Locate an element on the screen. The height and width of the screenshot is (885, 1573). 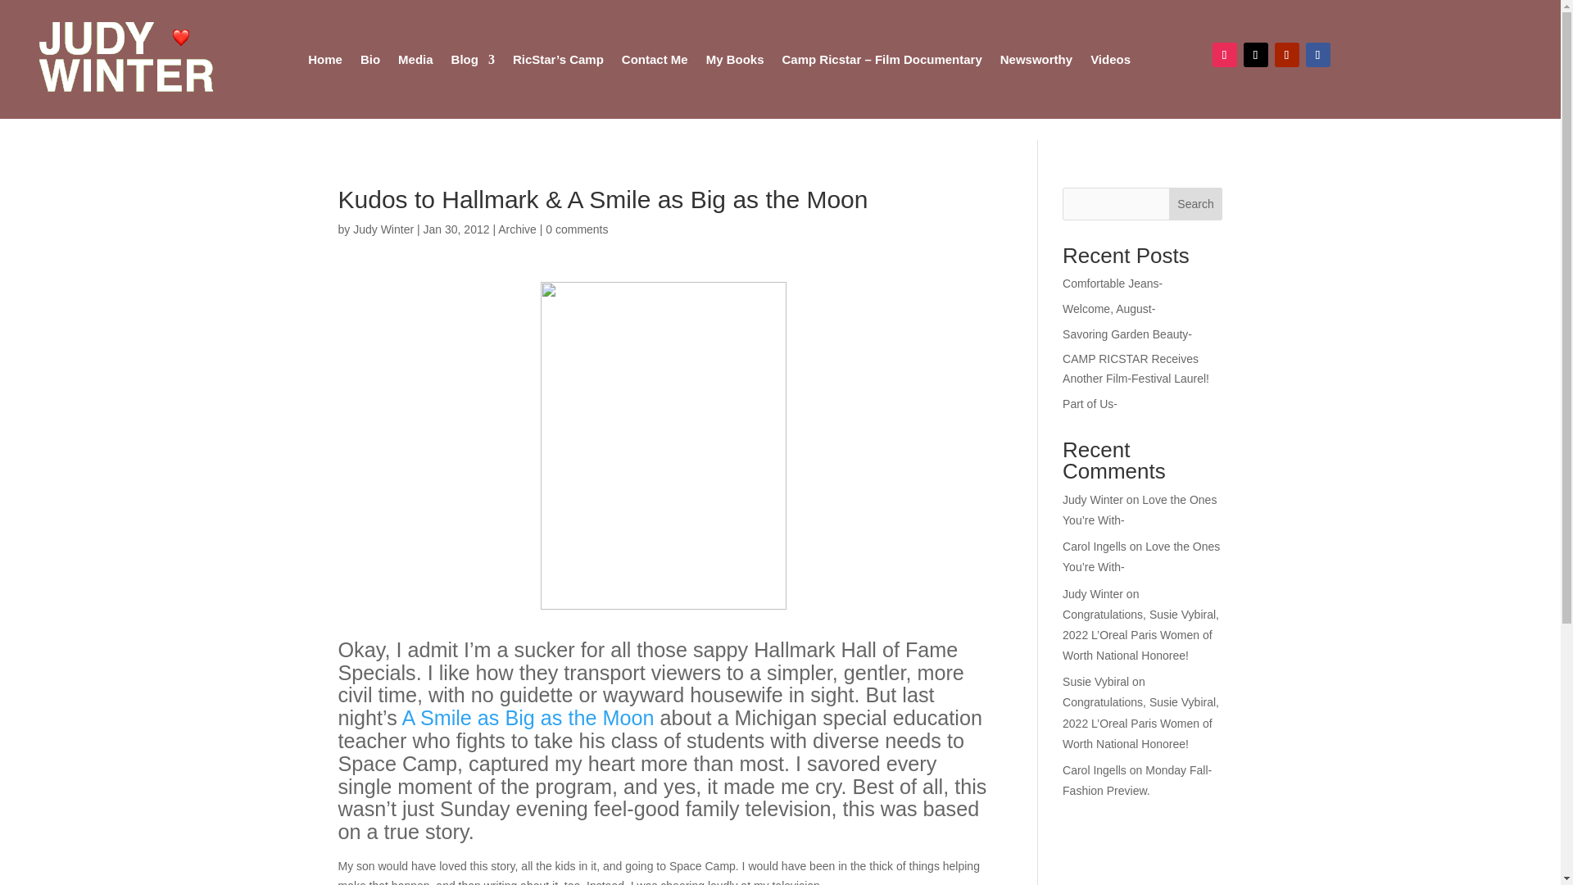
Posts by Judy Winter is located at coordinates (383, 229).